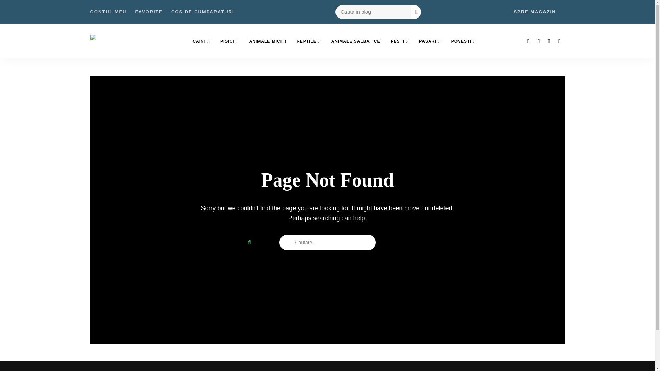  Describe the element at coordinates (268, 41) in the screenshot. I see `ANIMALE MICI` at that location.